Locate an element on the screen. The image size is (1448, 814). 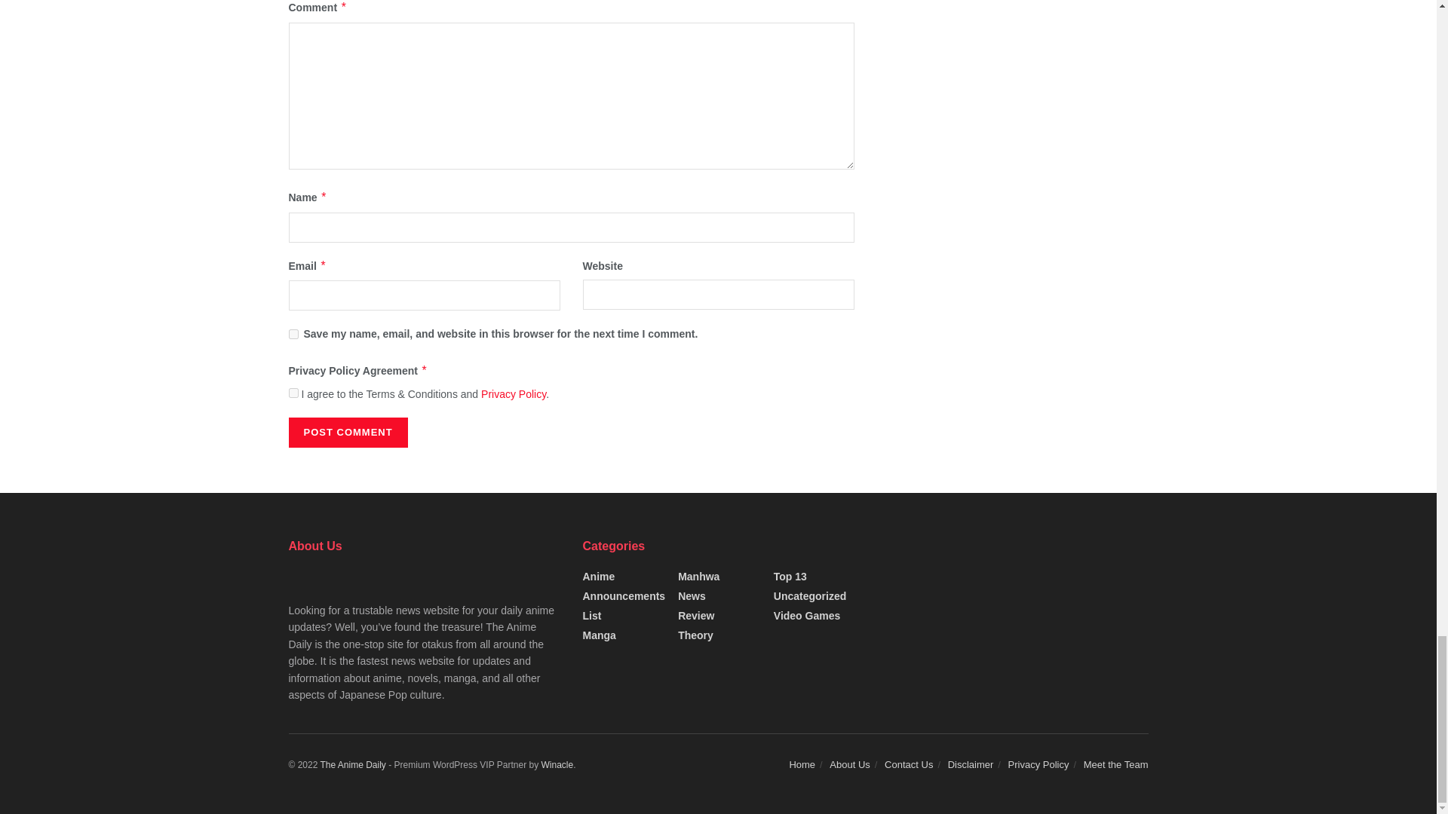
RPG is located at coordinates (78, 707).